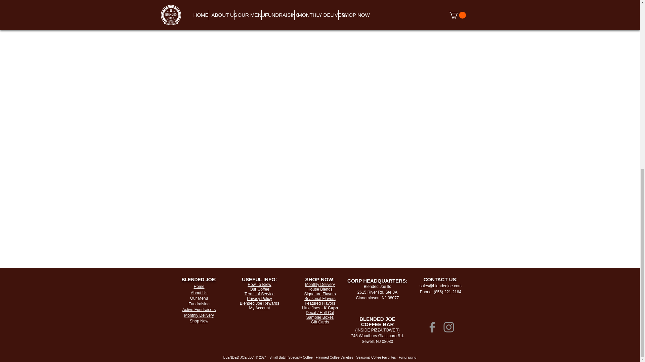 The image size is (645, 362). I want to click on Little Joes - K Cups, so click(320, 308).